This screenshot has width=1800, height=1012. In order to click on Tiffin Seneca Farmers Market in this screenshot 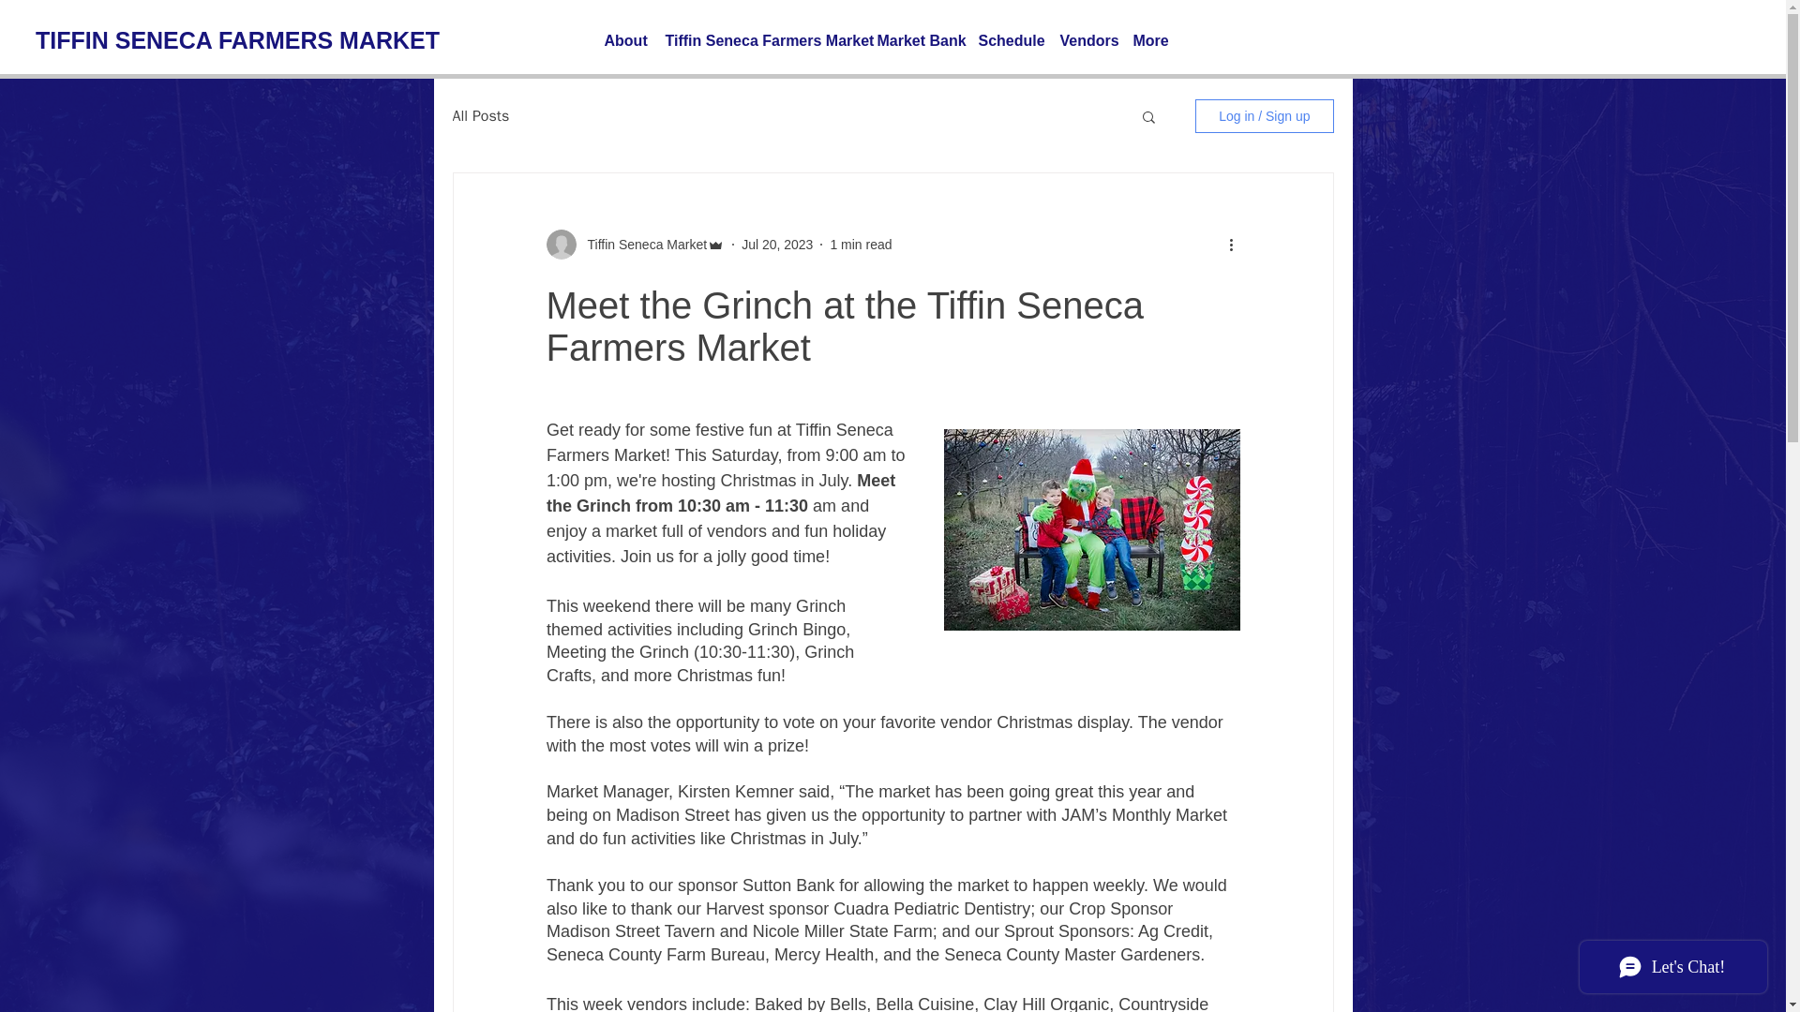, I will do `click(761, 41)`.